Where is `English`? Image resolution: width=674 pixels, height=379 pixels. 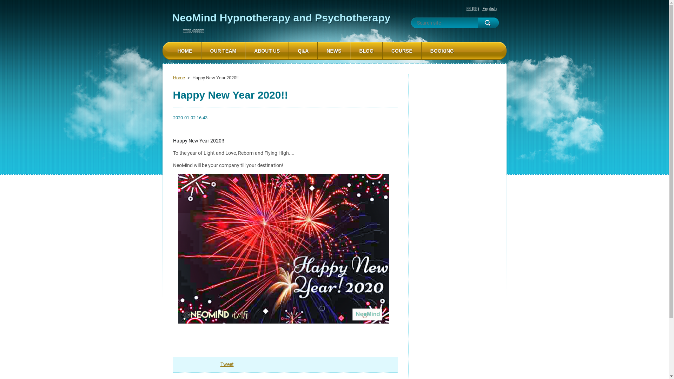 English is located at coordinates (489, 8).